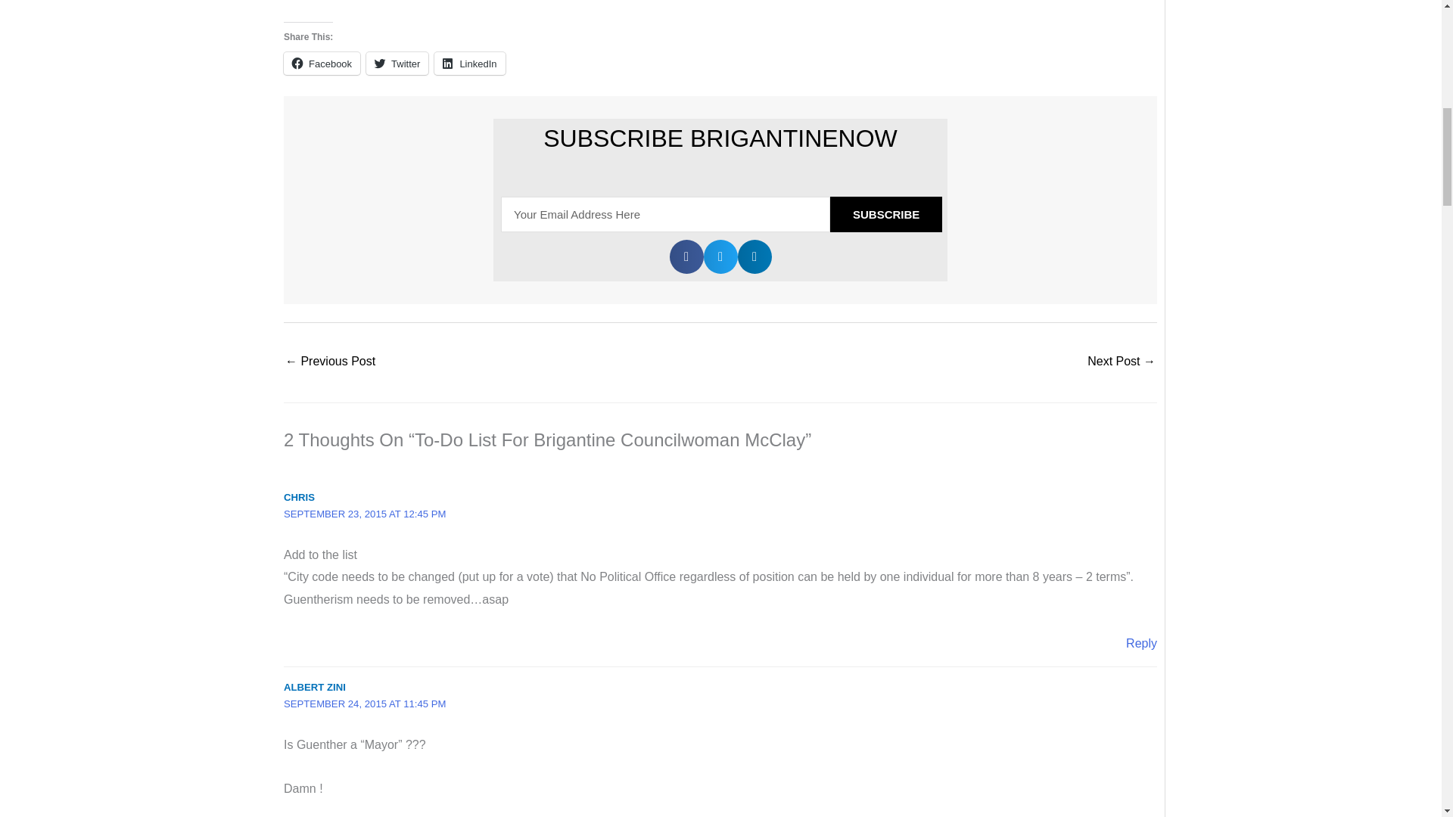 Image resolution: width=1453 pixels, height=817 pixels. What do you see at coordinates (322, 64) in the screenshot?
I see `Click to share on Facebook` at bounding box center [322, 64].